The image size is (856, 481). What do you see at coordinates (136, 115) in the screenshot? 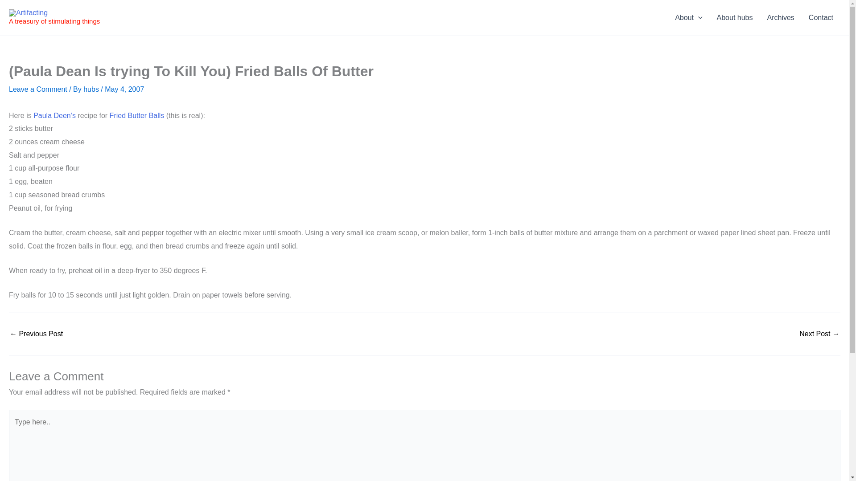
I see `Fried Butter Balls` at bounding box center [136, 115].